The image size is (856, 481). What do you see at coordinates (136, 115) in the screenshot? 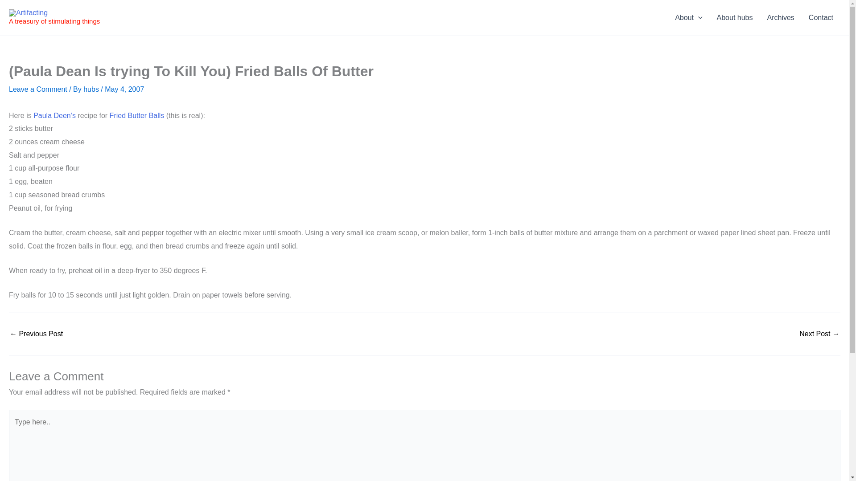
I see `Fried Butter Balls` at bounding box center [136, 115].